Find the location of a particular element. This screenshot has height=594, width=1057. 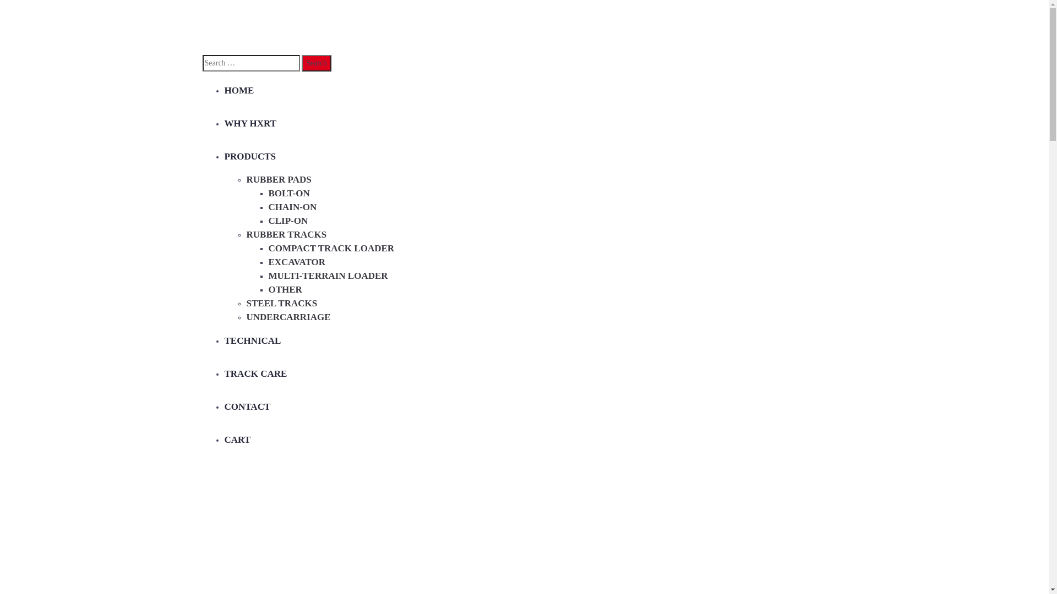

HXRT is located at coordinates (285, 26).